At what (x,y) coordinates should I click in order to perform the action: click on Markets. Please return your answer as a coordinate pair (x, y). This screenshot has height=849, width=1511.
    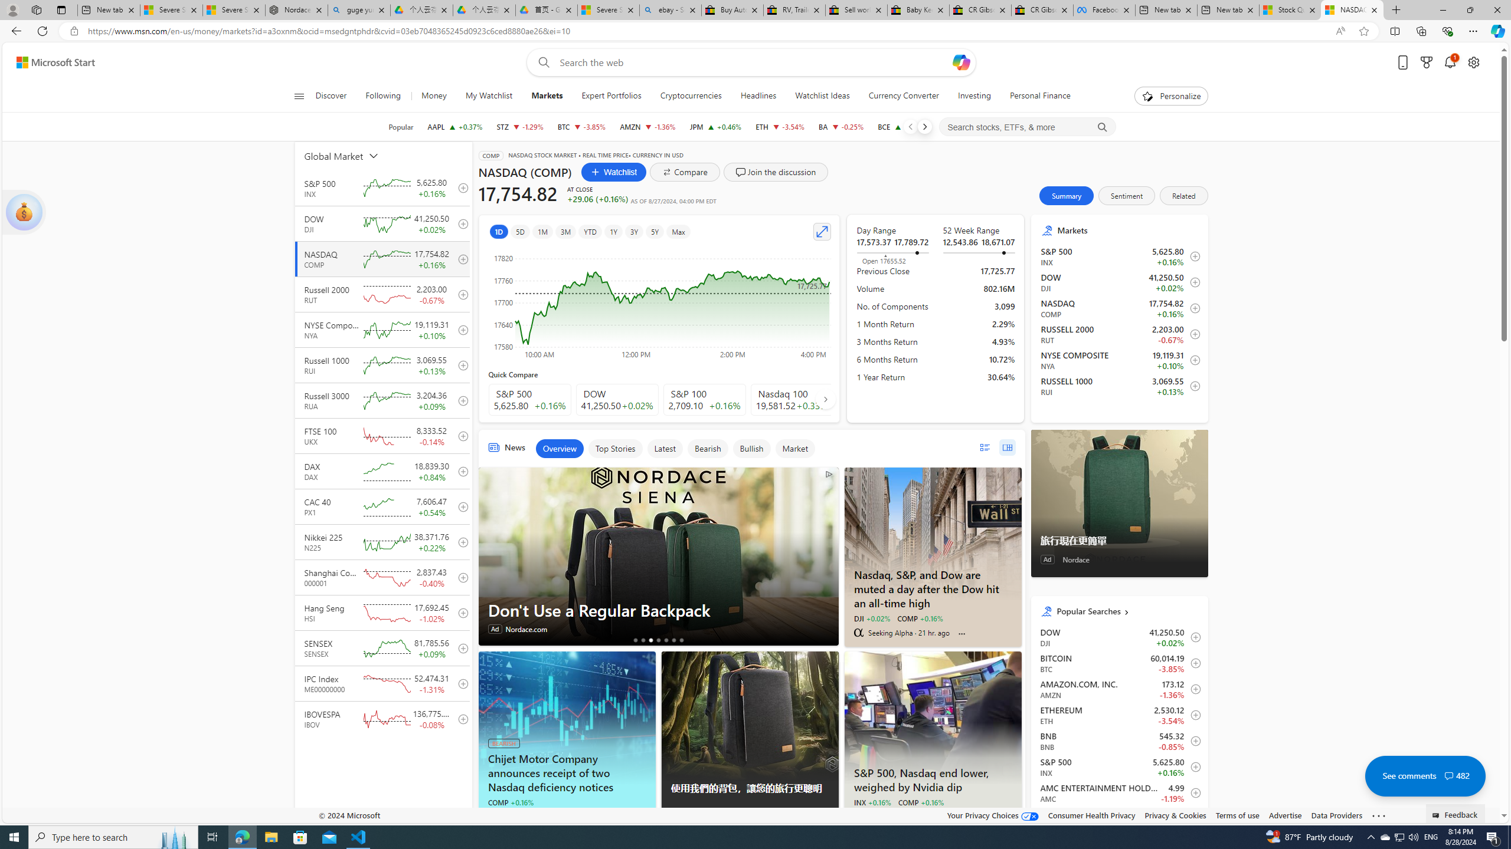
    Looking at the image, I should click on (547, 96).